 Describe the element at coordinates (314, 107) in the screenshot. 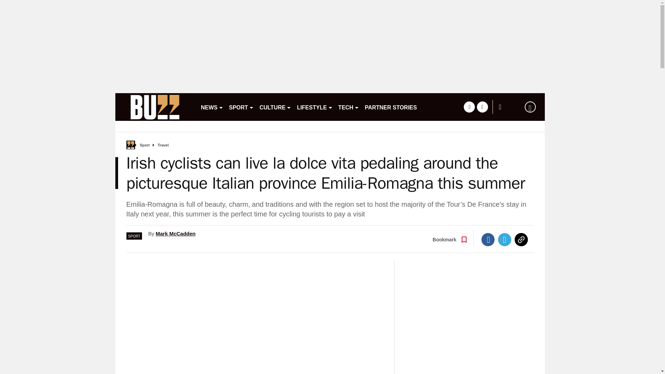

I see `LIFESTYLE` at that location.